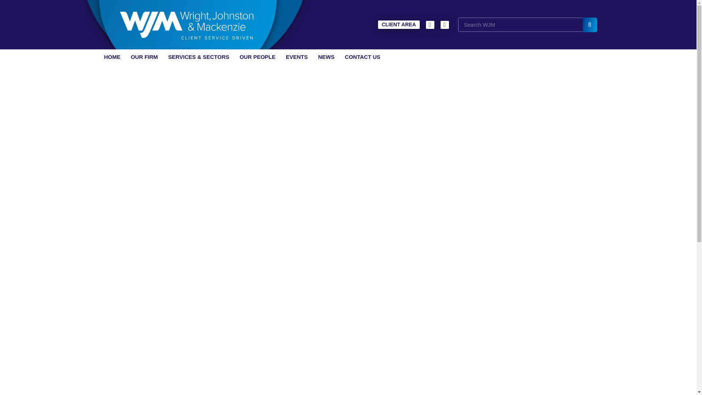  What do you see at coordinates (399, 25) in the screenshot?
I see `CLIENT AREA` at bounding box center [399, 25].